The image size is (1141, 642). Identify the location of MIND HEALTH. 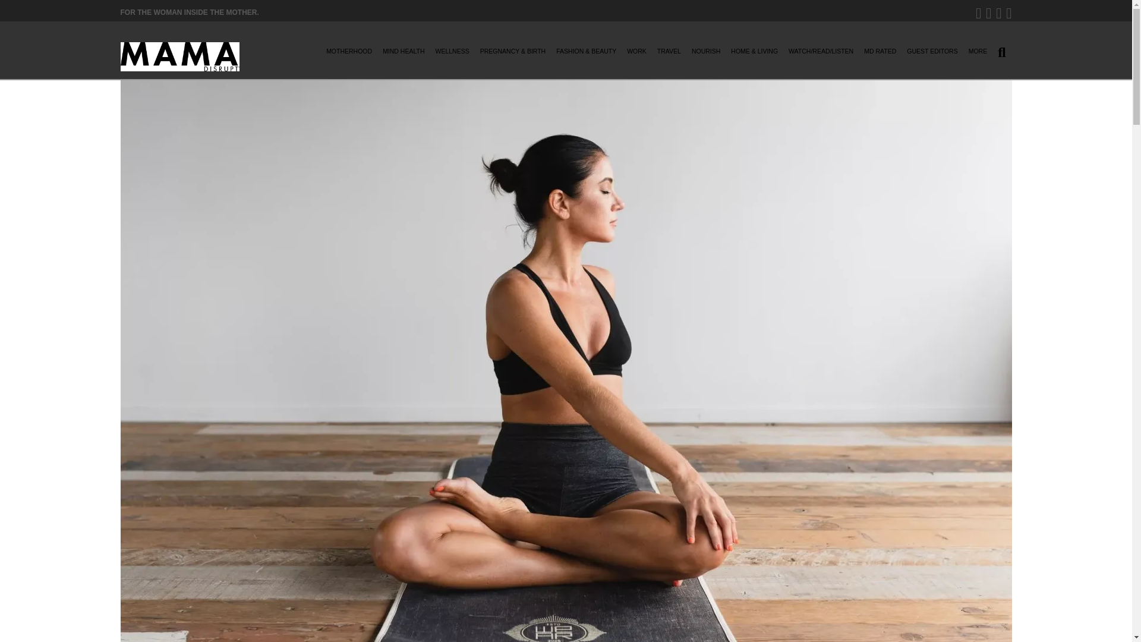
(403, 55).